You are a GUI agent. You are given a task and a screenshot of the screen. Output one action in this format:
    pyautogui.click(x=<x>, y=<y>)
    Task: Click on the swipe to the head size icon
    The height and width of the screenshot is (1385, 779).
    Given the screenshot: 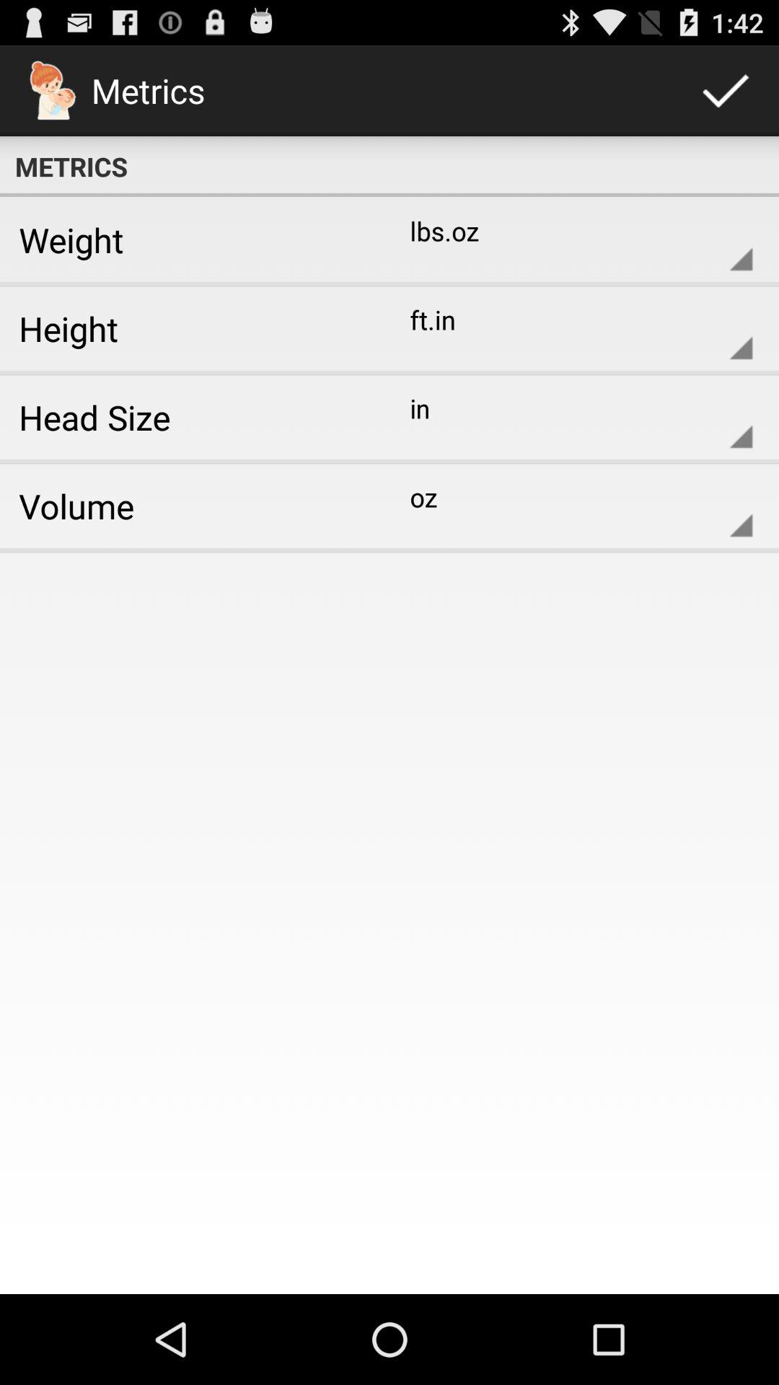 What is the action you would take?
    pyautogui.click(x=190, y=417)
    